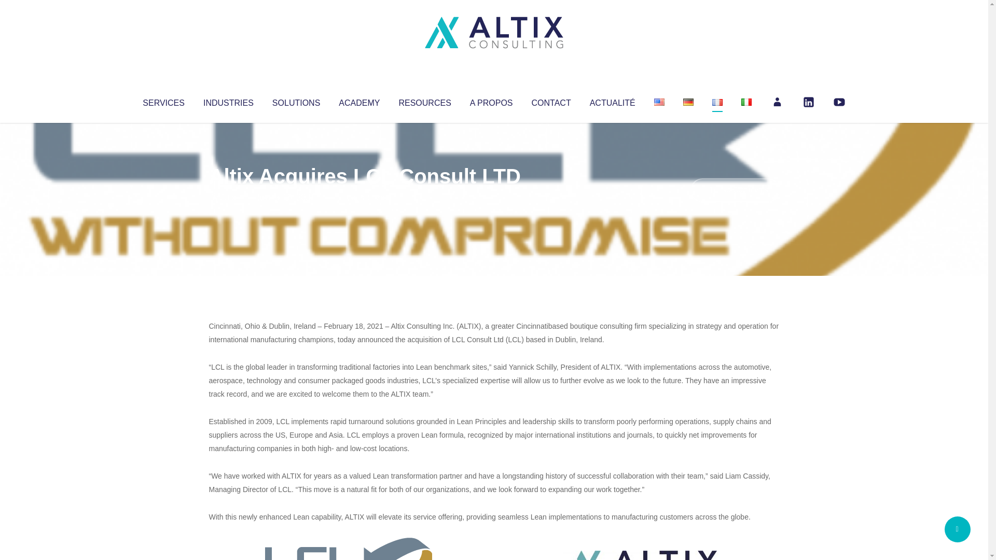 This screenshot has width=996, height=560. What do you see at coordinates (228, 197) in the screenshot?
I see `Altix` at bounding box center [228, 197].